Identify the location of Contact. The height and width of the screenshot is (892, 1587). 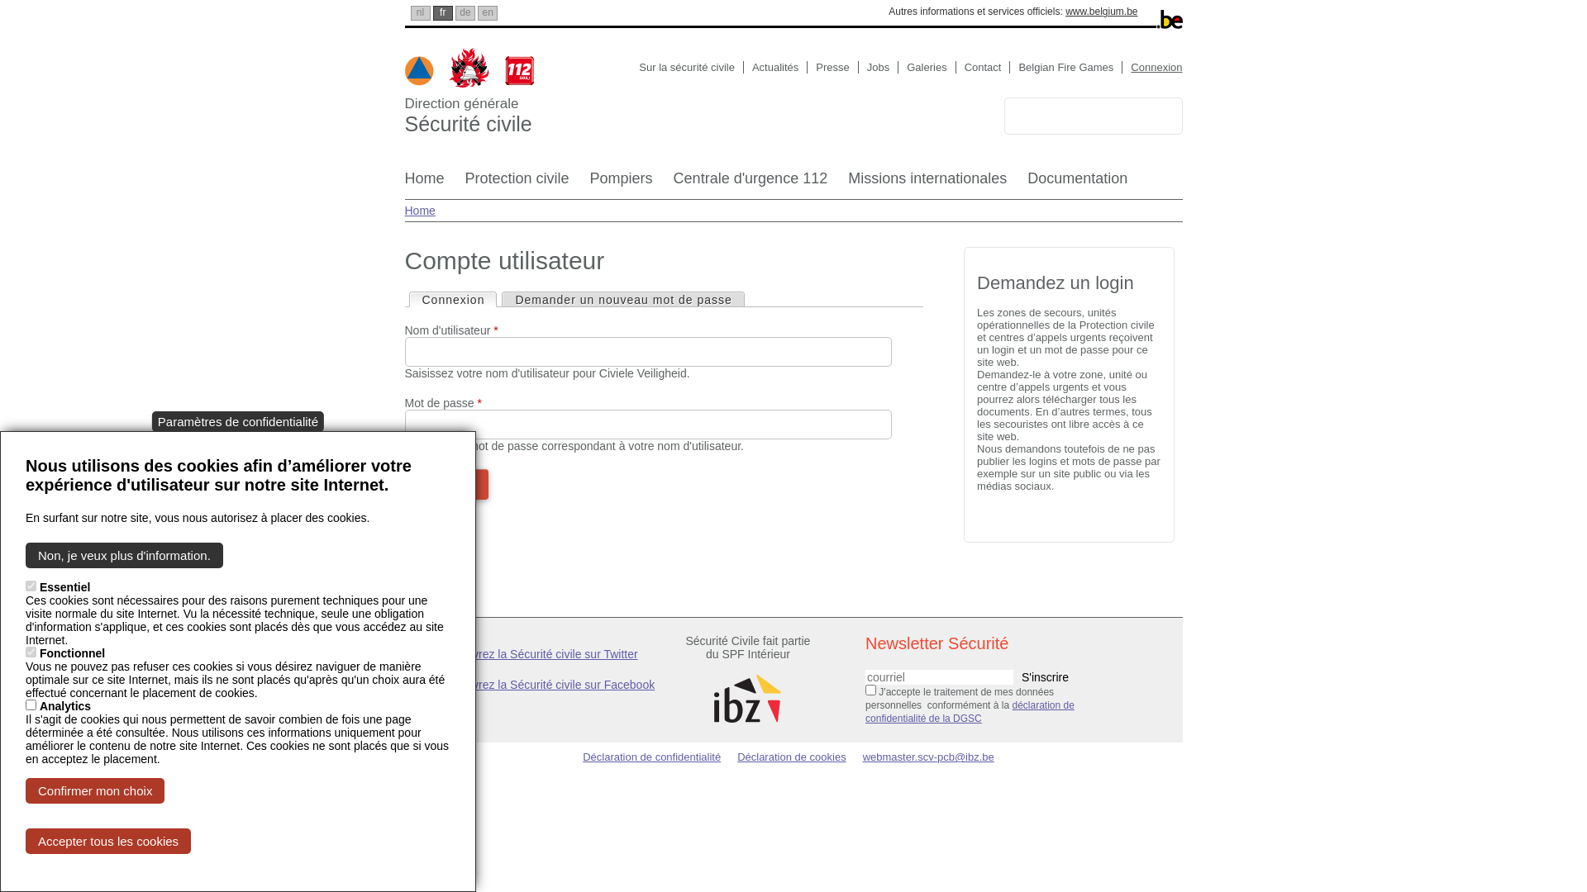
(988, 68).